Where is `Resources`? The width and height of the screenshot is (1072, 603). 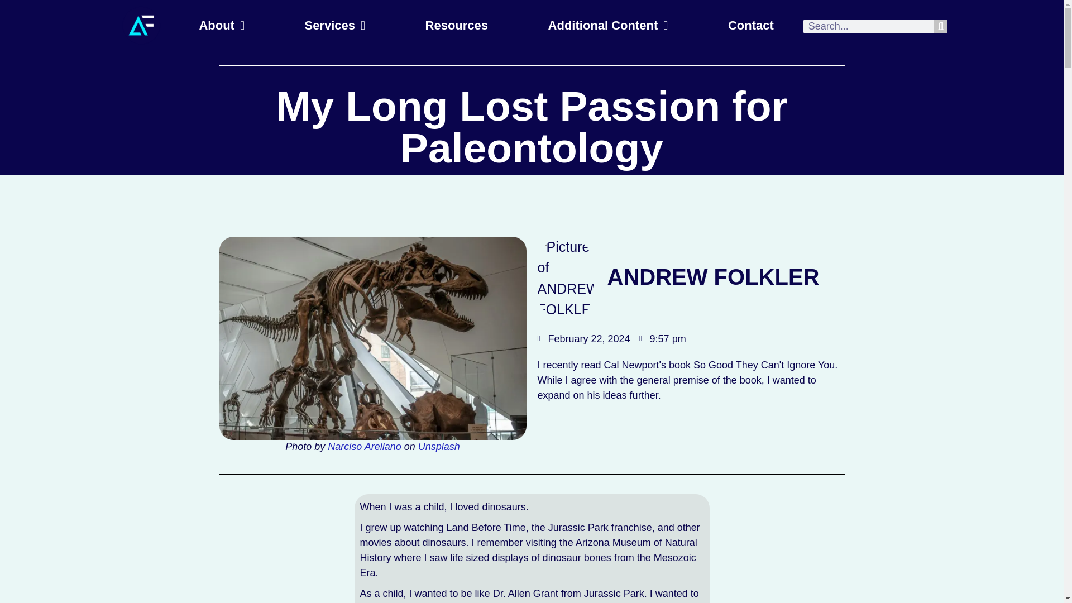
Resources is located at coordinates (457, 26).